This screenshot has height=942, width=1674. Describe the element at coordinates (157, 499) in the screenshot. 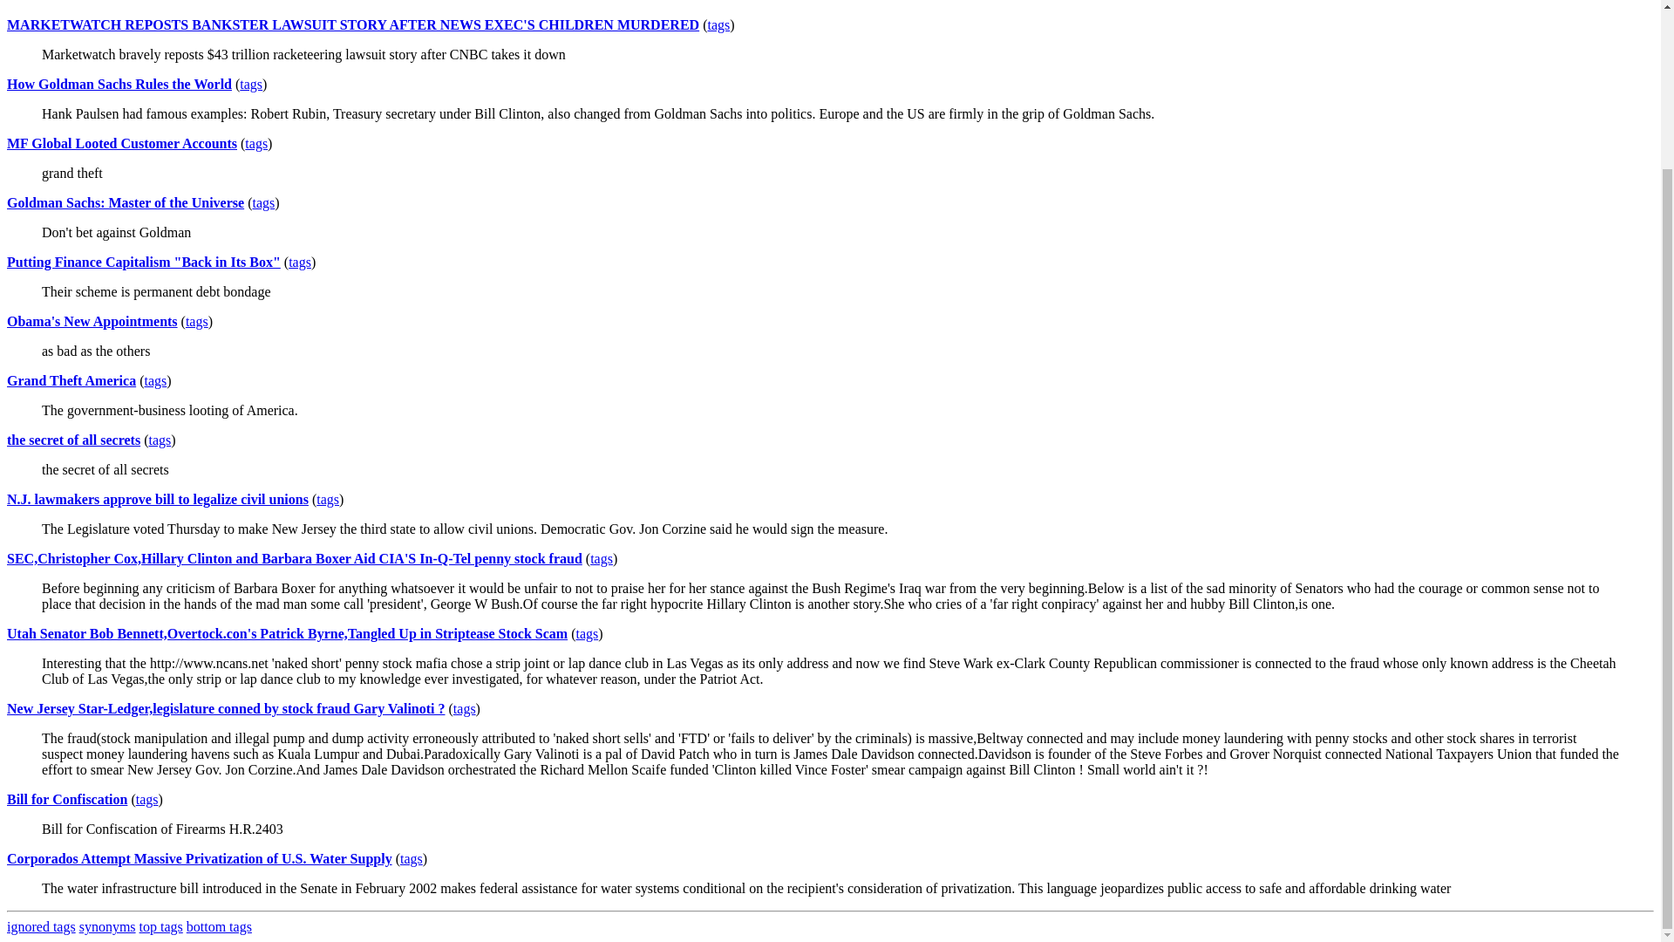

I see `N.J. lawmakers approve bill to legalize civil unions` at that location.